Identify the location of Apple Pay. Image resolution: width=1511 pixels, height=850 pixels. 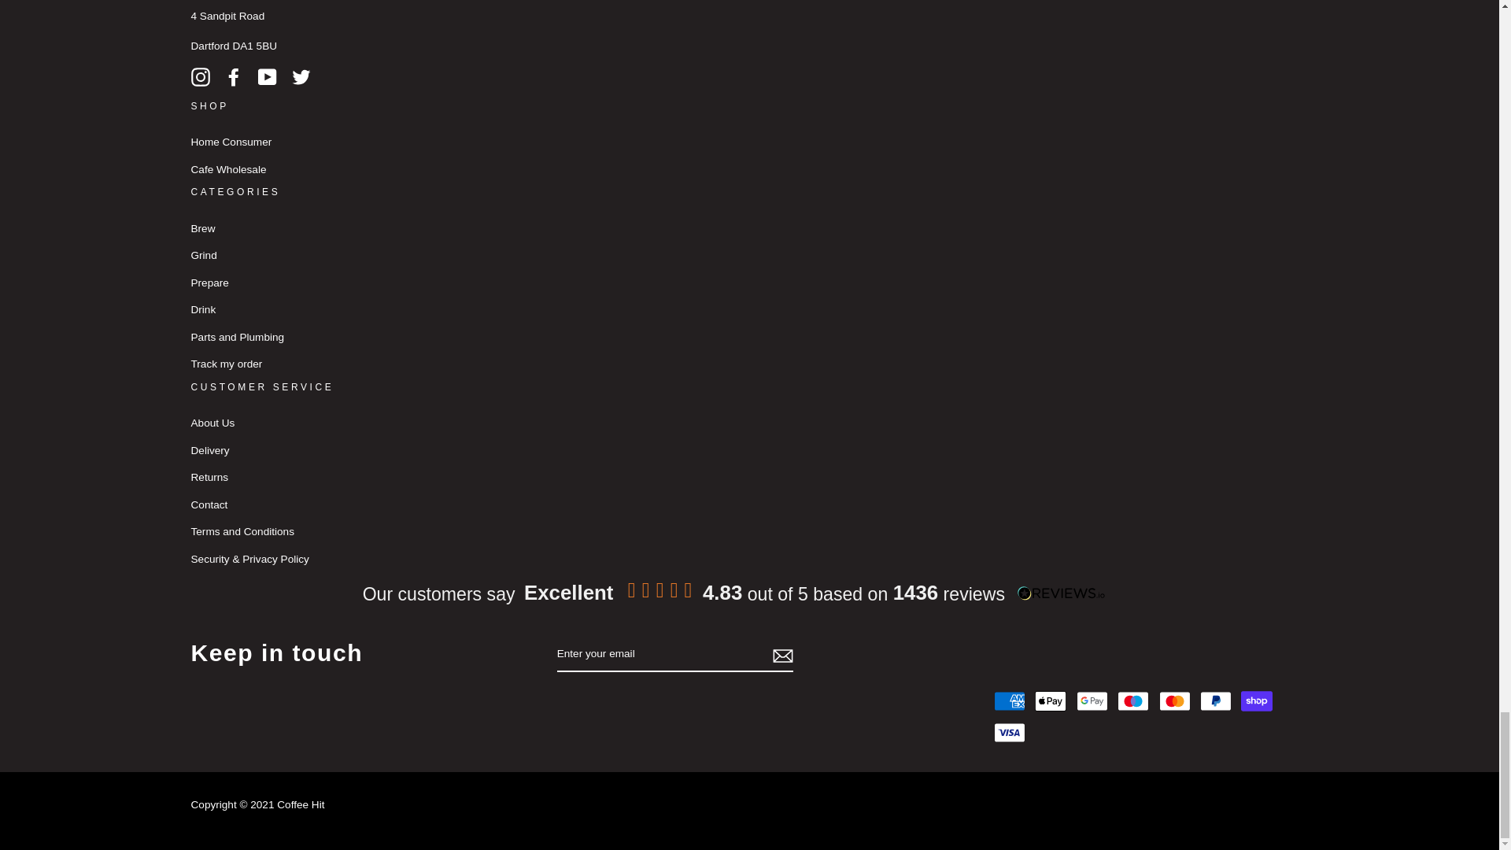
(1051, 700).